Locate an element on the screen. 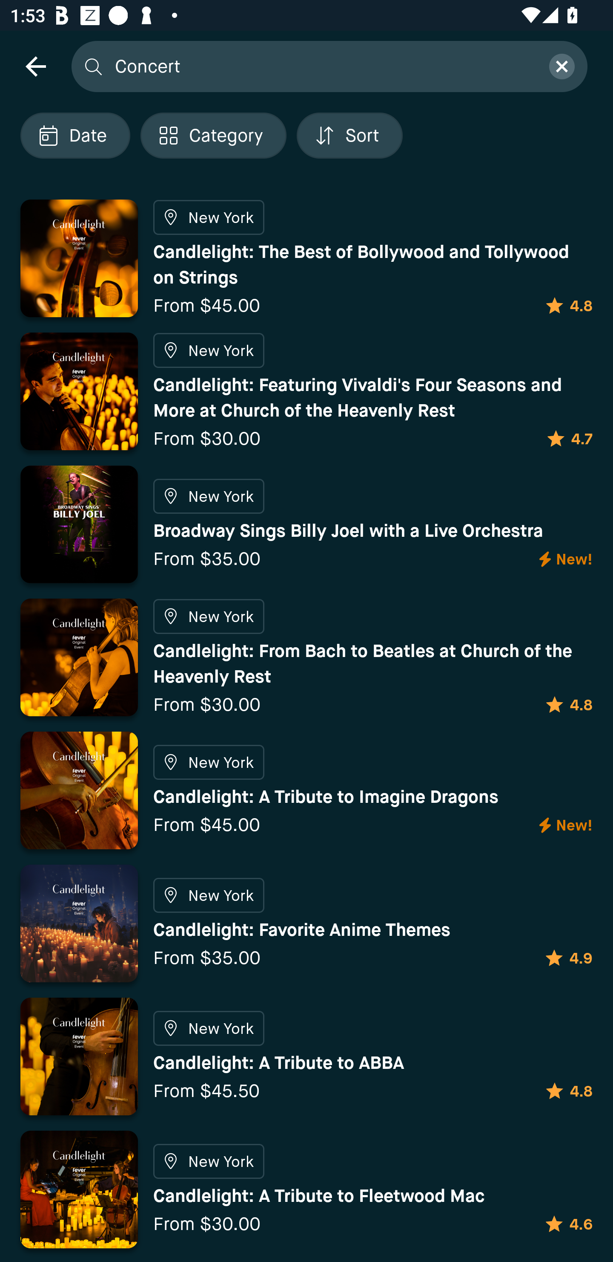 The height and width of the screenshot is (1262, 613). Localized description Category is located at coordinates (213, 136).